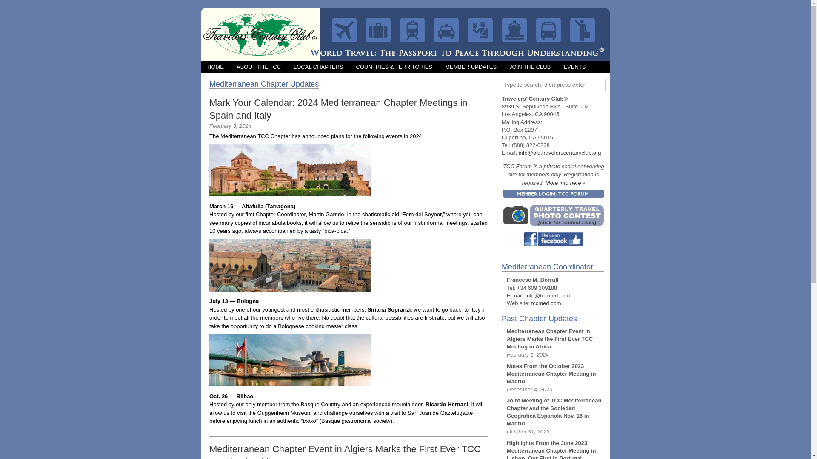 This screenshot has width=817, height=459. Describe the element at coordinates (553, 84) in the screenshot. I see `Type to search, then press enter` at that location.